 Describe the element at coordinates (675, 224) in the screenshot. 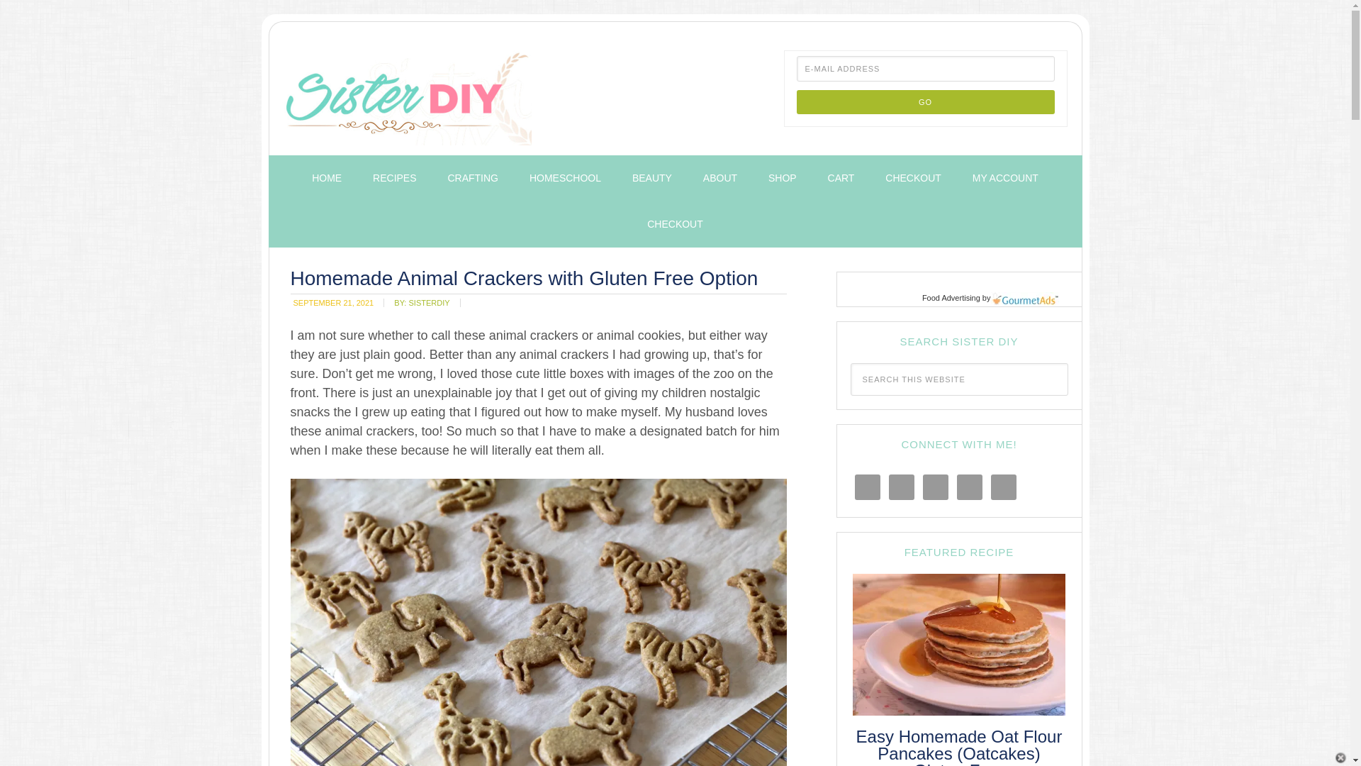

I see `CHECKOUT` at that location.